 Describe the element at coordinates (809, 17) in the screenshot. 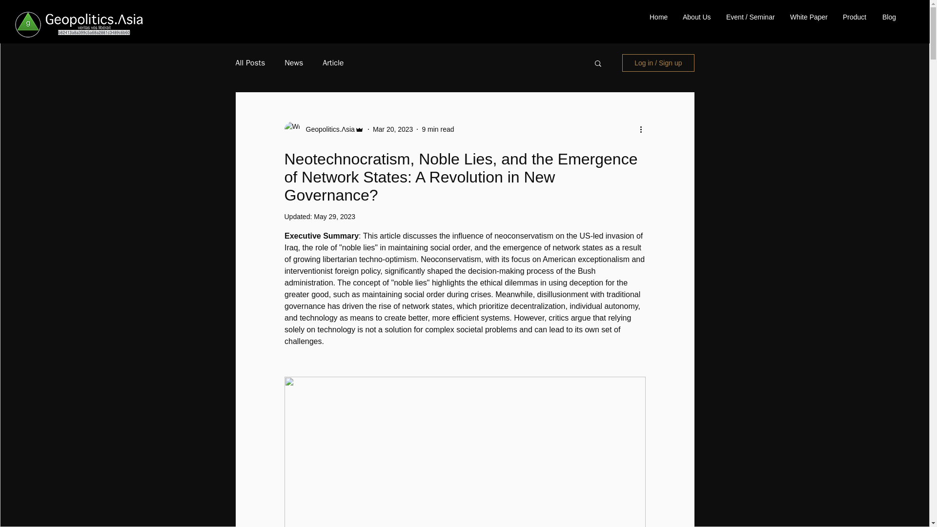

I see `White Paper` at that location.